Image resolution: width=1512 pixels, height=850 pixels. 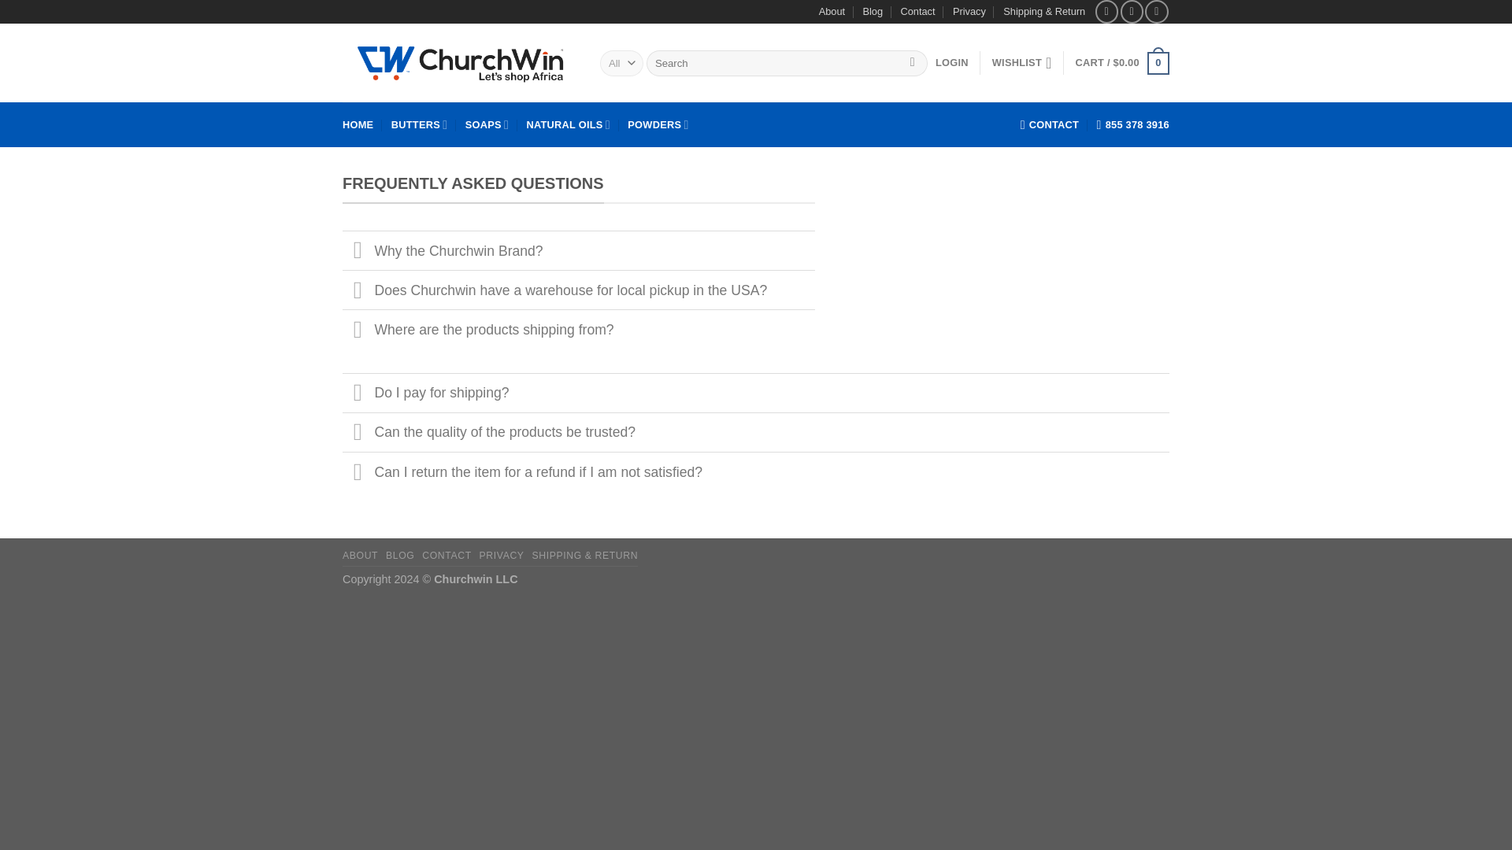 I want to click on LOGIN, so click(x=952, y=63).